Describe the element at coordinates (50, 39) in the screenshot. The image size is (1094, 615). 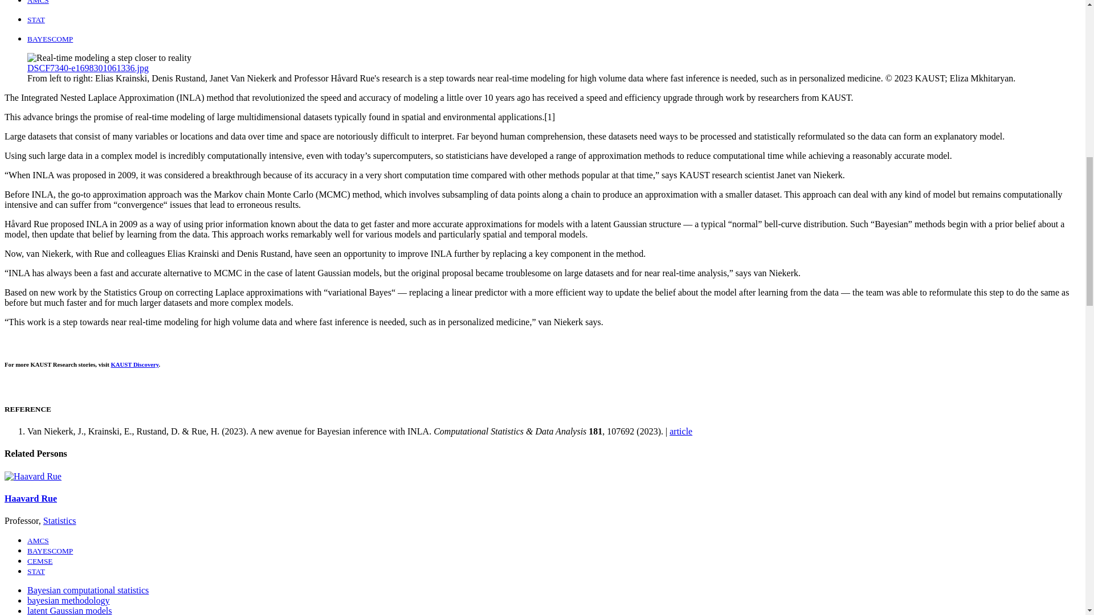
I see `BAYESCOMP` at that location.